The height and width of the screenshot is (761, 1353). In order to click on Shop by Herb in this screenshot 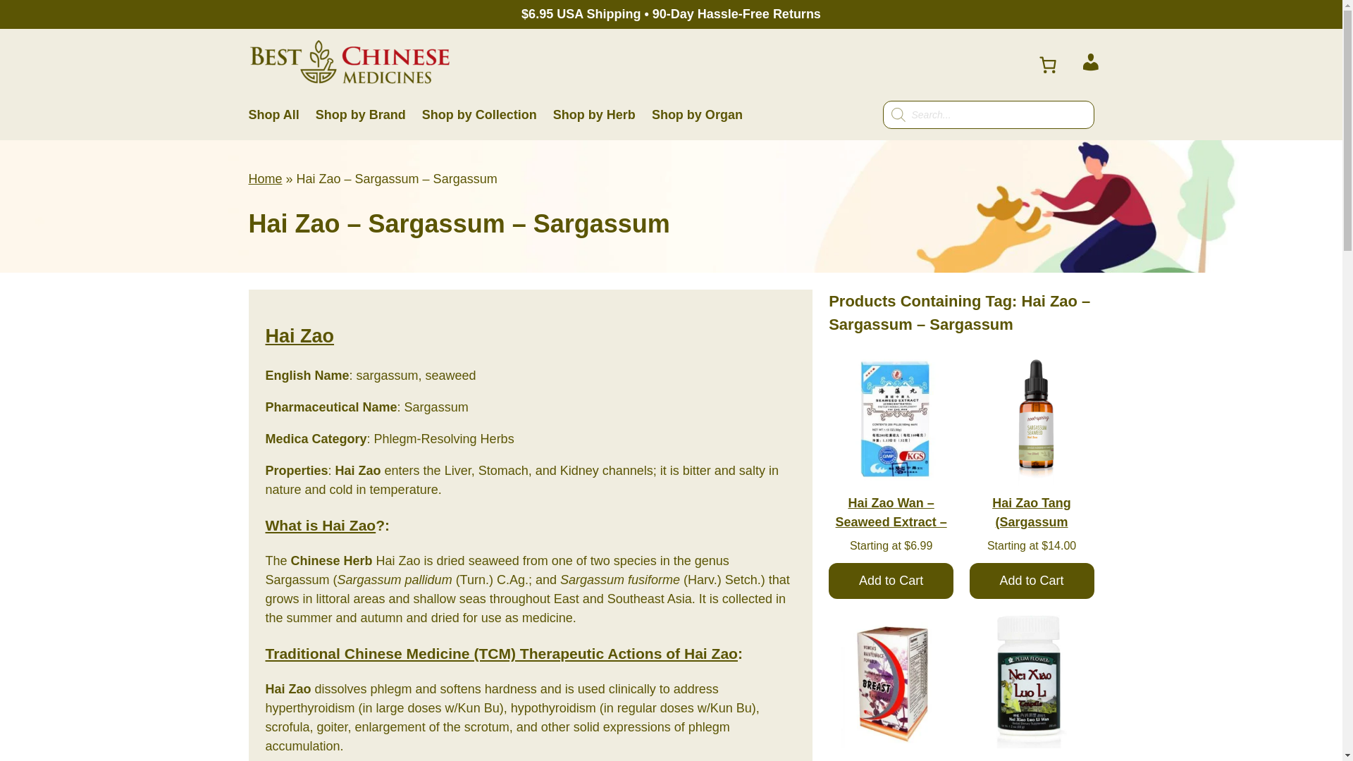, I will do `click(595, 116)`.